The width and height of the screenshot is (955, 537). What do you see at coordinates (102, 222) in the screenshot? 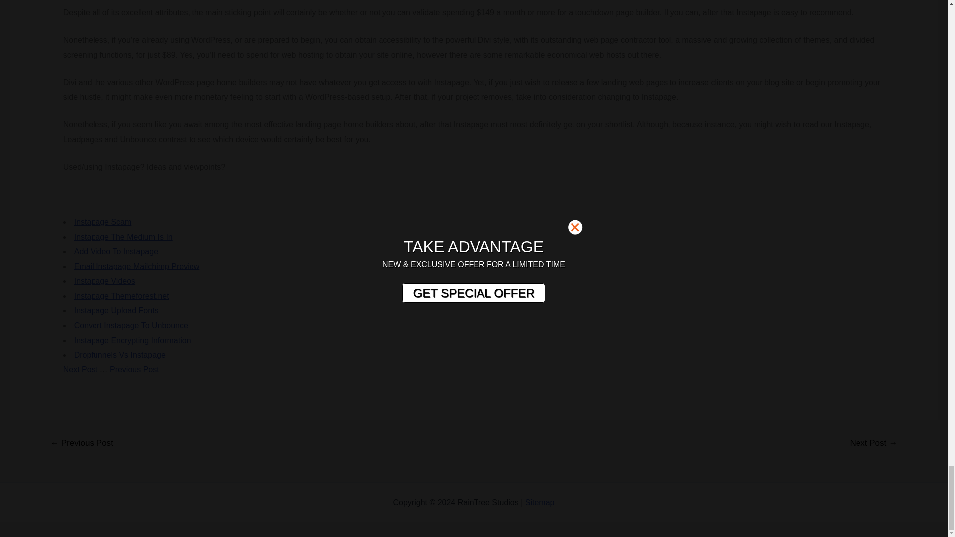
I see `Instapage Scam` at bounding box center [102, 222].